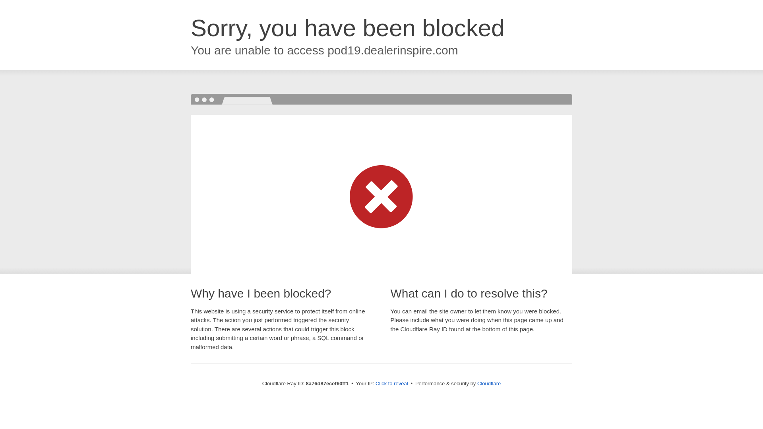  Describe the element at coordinates (392, 384) in the screenshot. I see `Click to reveal` at that location.